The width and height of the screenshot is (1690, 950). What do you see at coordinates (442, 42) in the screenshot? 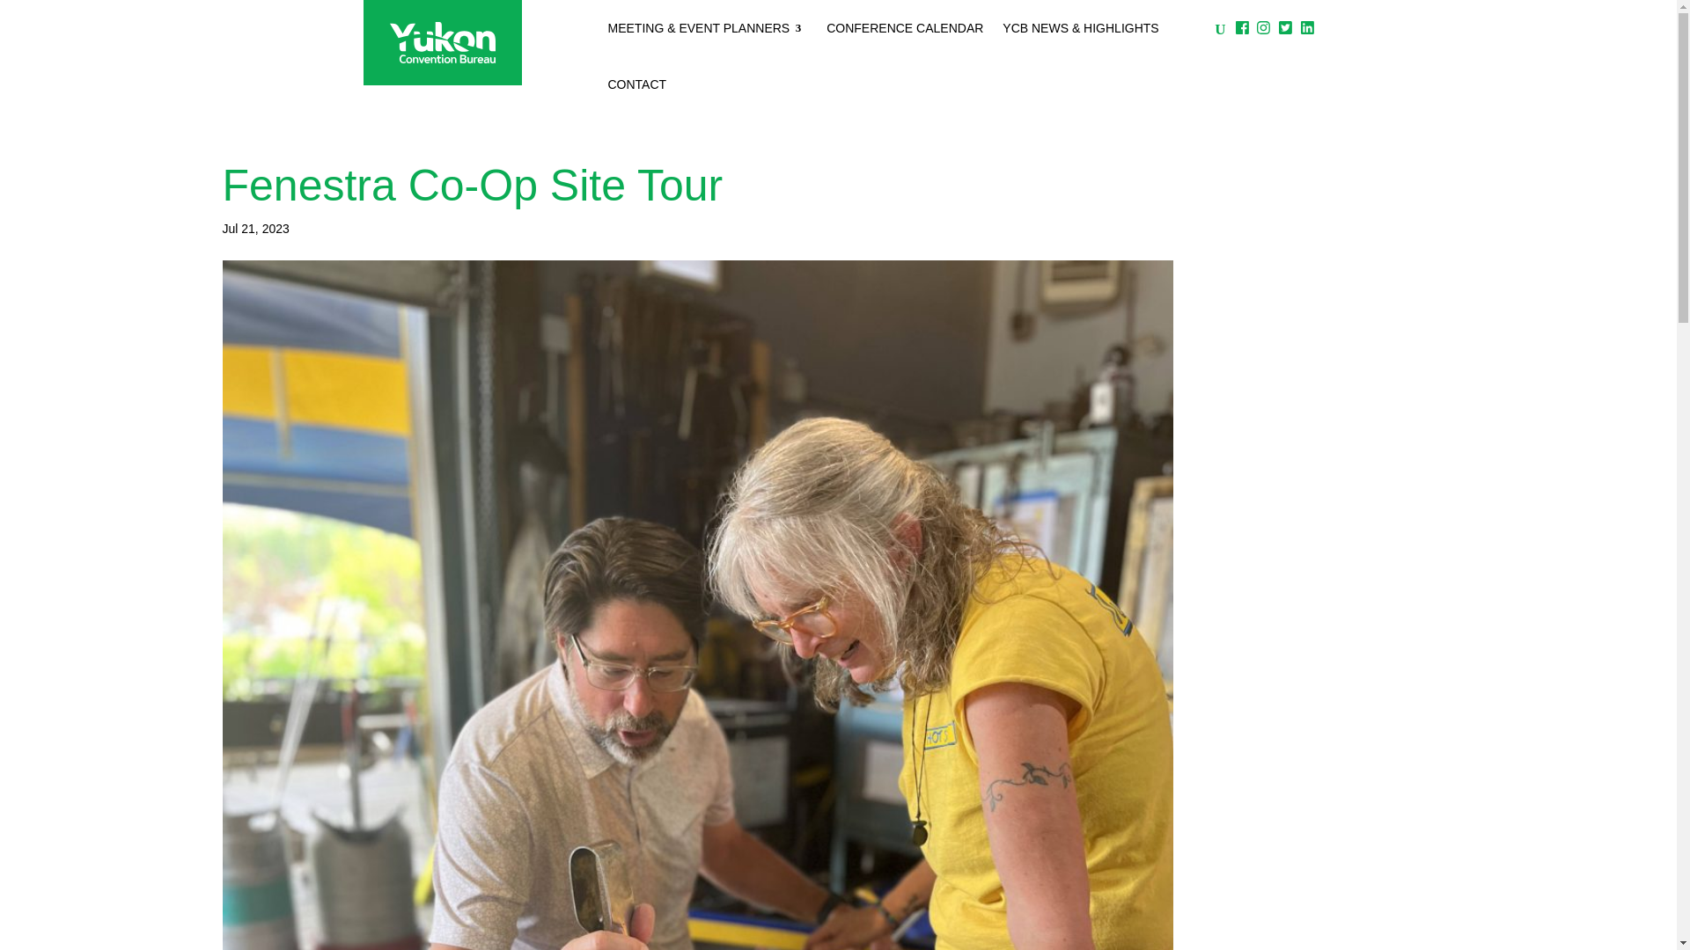
I see `ycb-logo` at bounding box center [442, 42].